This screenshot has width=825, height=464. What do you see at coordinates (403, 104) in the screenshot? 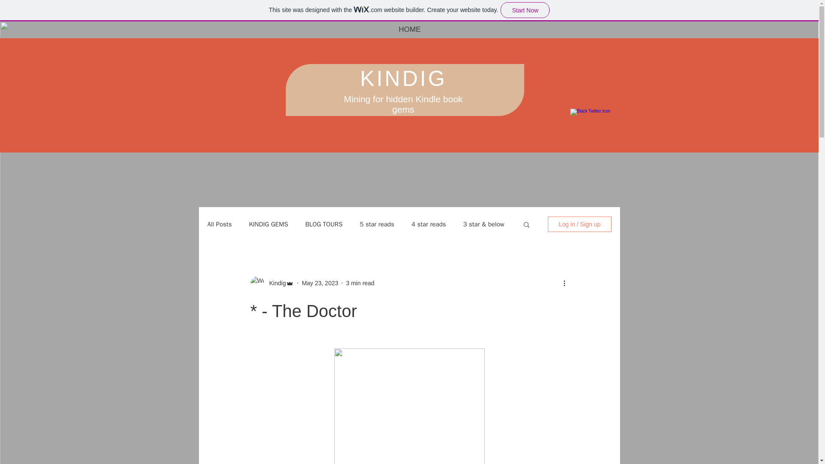
I see `Mining for hidden Kindle book gems` at bounding box center [403, 104].